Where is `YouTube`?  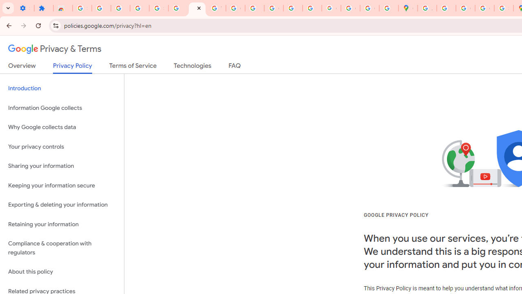 YouTube is located at coordinates (216, 8).